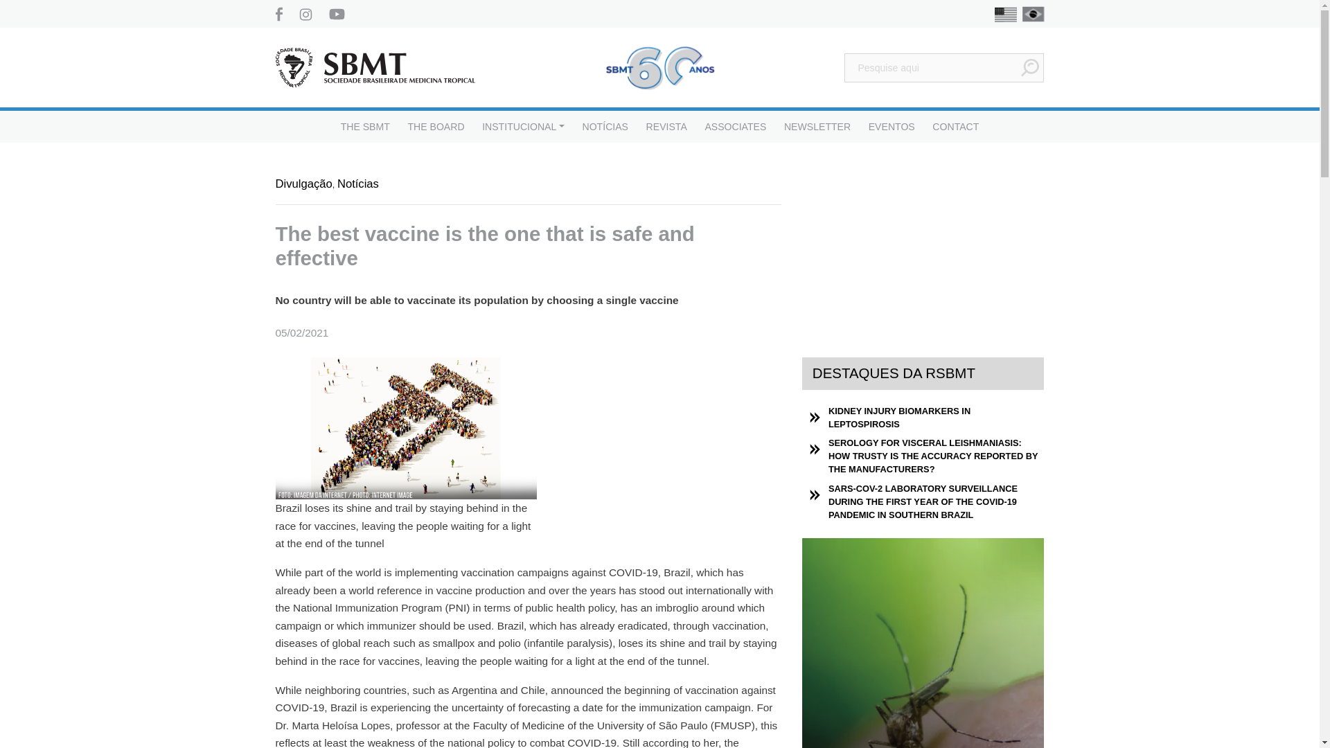 The image size is (1330, 748). Describe the element at coordinates (937, 418) in the screenshot. I see `KIDNEY INJURY BIOMARKERS IN LEPTOSPIROSIS` at that location.